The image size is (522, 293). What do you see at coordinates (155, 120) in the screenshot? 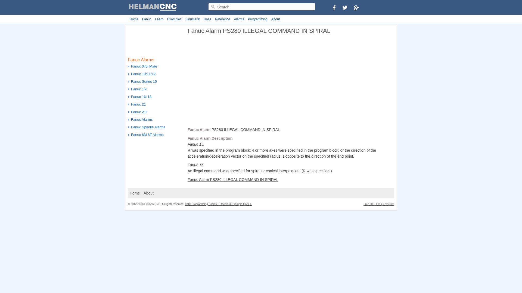
I see `Fanuc Alarms` at bounding box center [155, 120].